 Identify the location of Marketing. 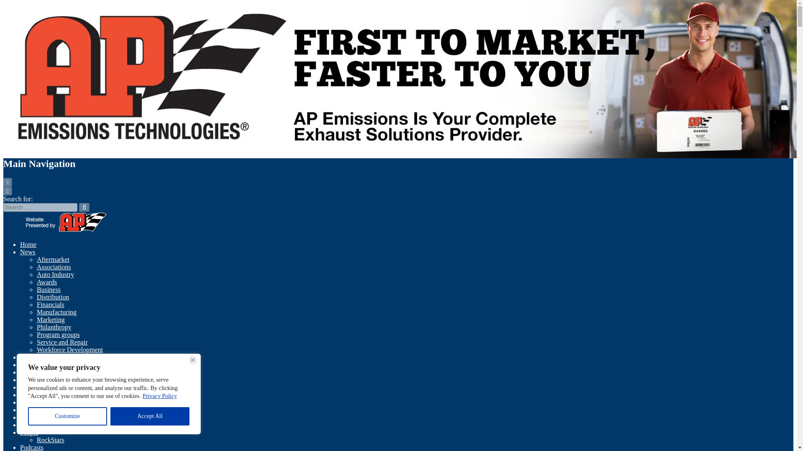
(51, 320).